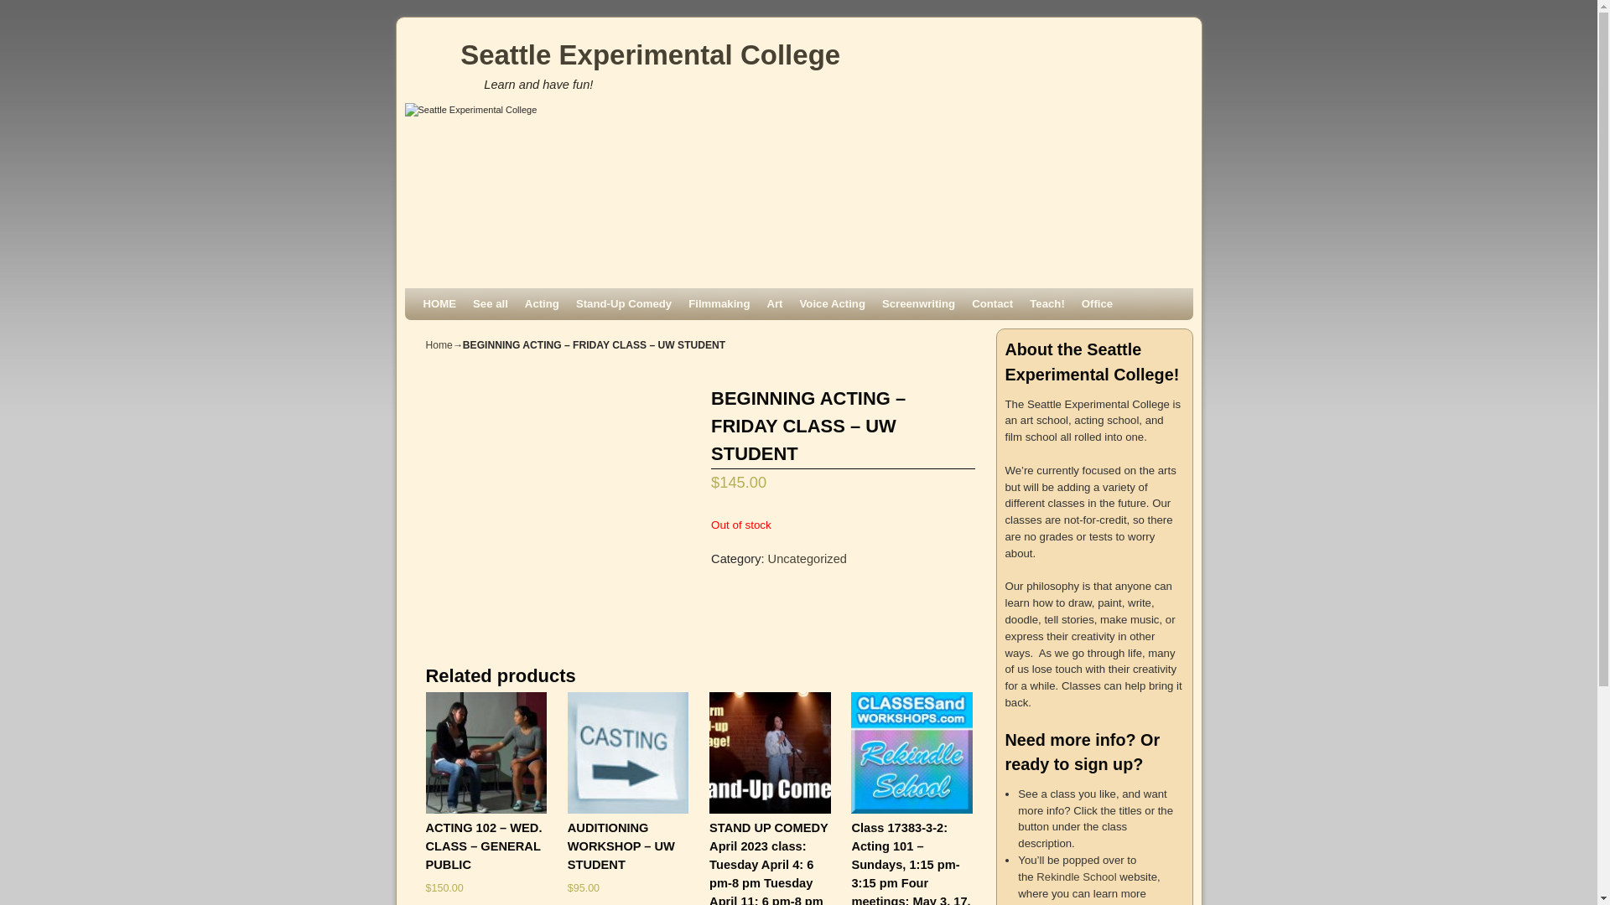 Image resolution: width=1610 pixels, height=905 pixels. What do you see at coordinates (439, 345) in the screenshot?
I see `Home` at bounding box center [439, 345].